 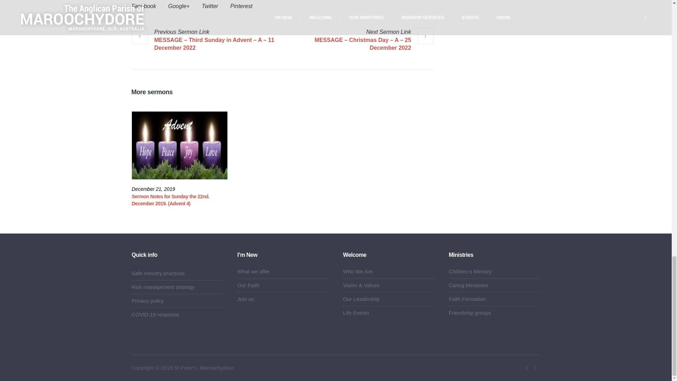 I want to click on Facebook, so click(x=527, y=368).